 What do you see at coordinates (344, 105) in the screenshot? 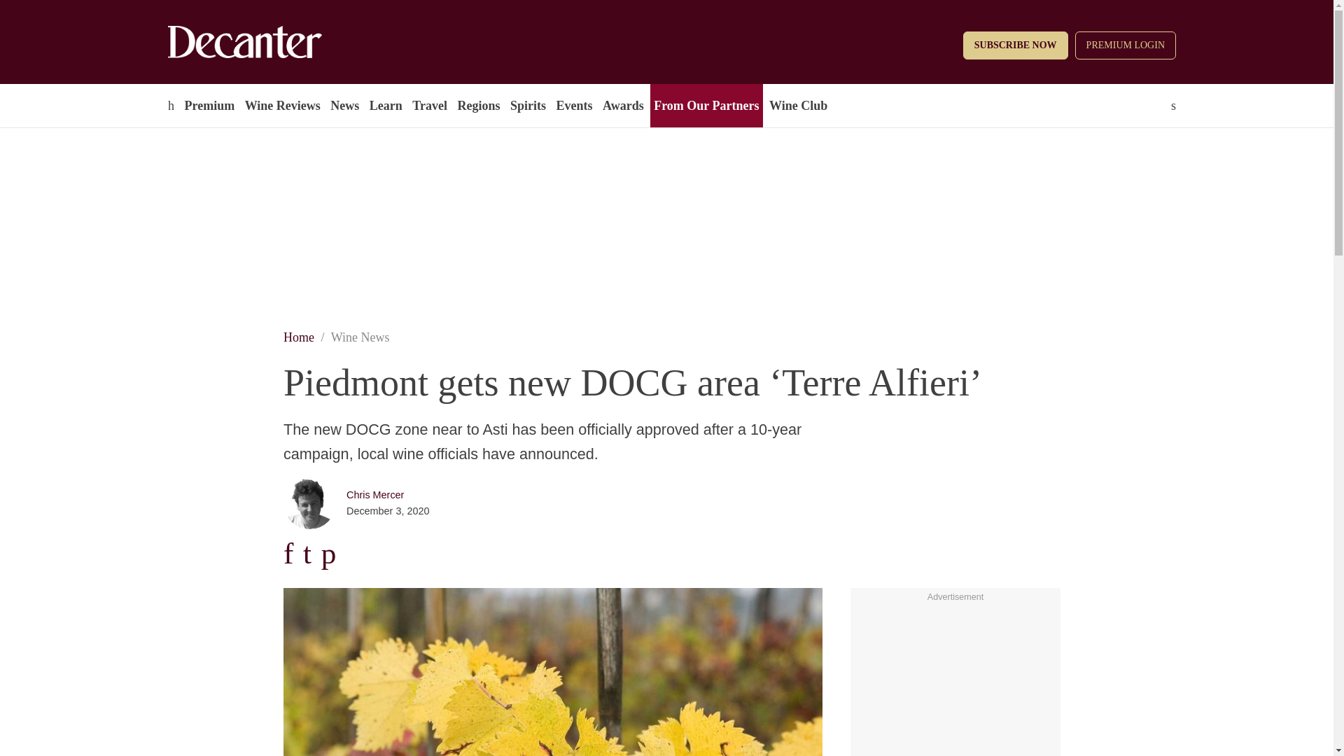
I see `News` at bounding box center [344, 105].